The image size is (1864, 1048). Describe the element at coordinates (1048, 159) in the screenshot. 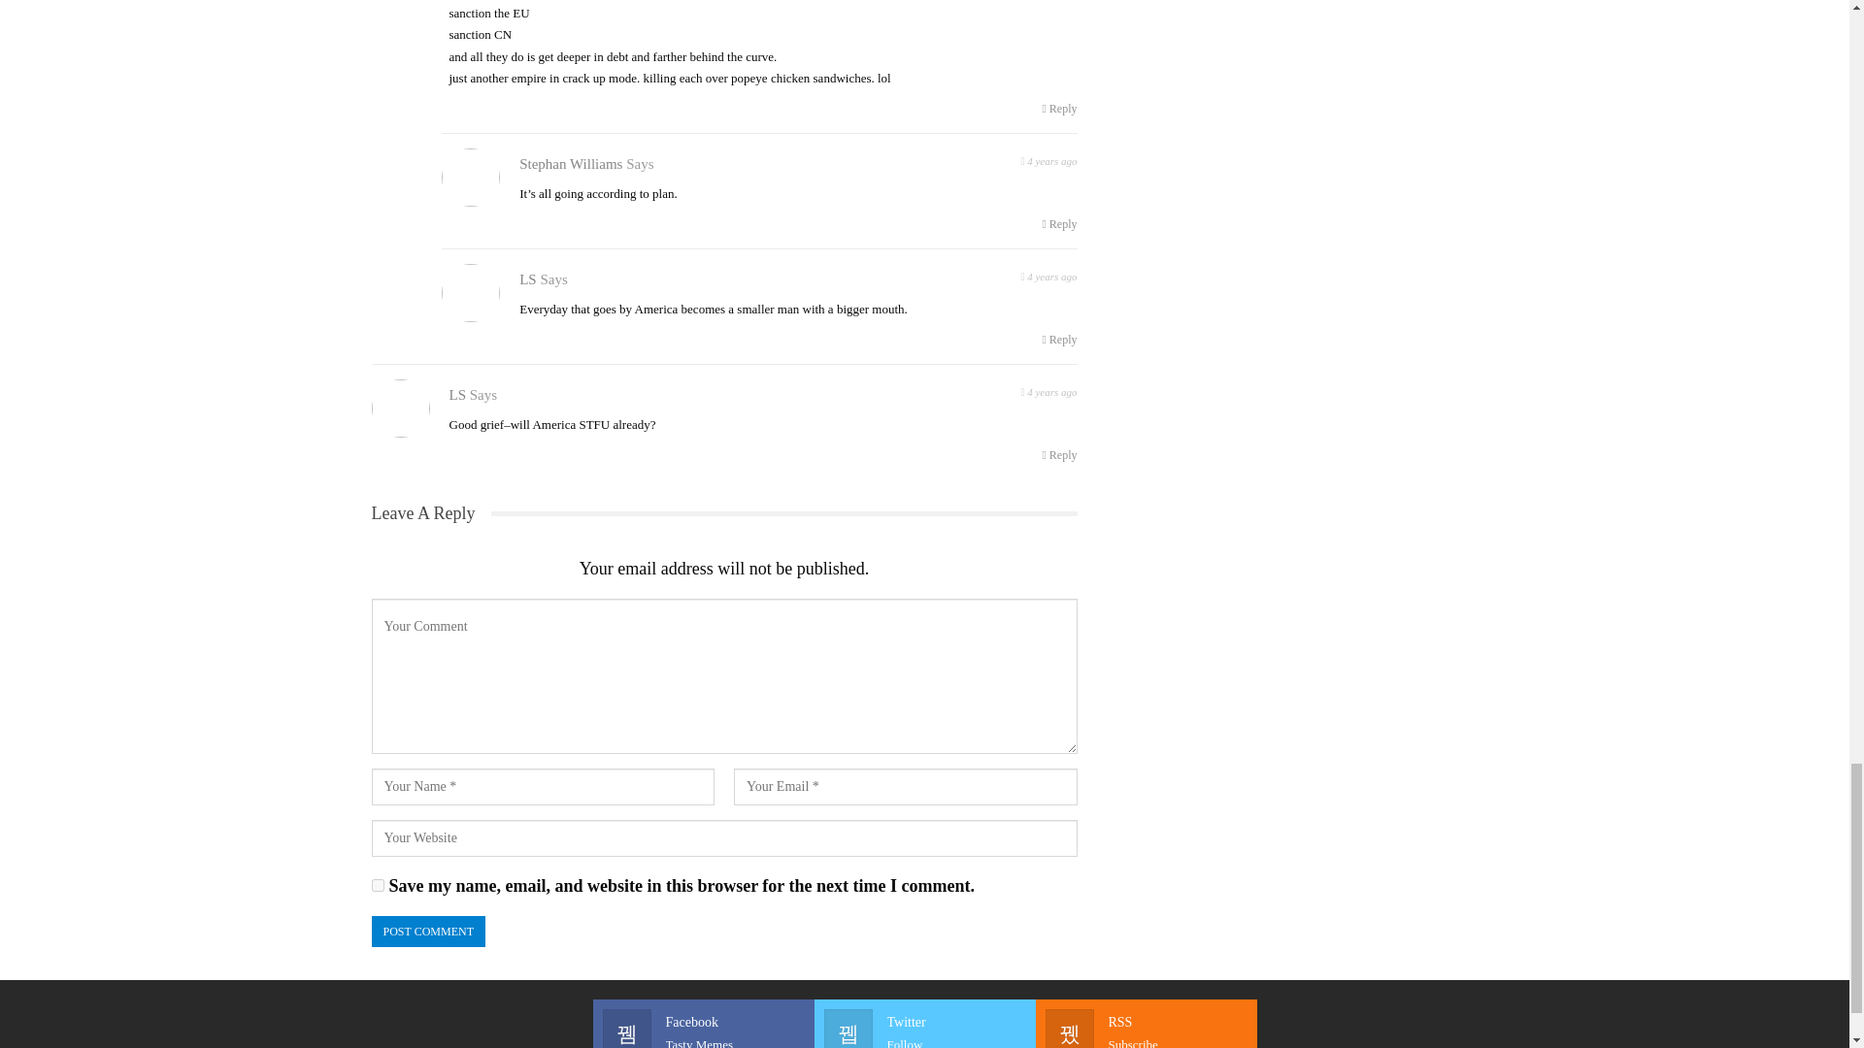

I see `yes` at that location.